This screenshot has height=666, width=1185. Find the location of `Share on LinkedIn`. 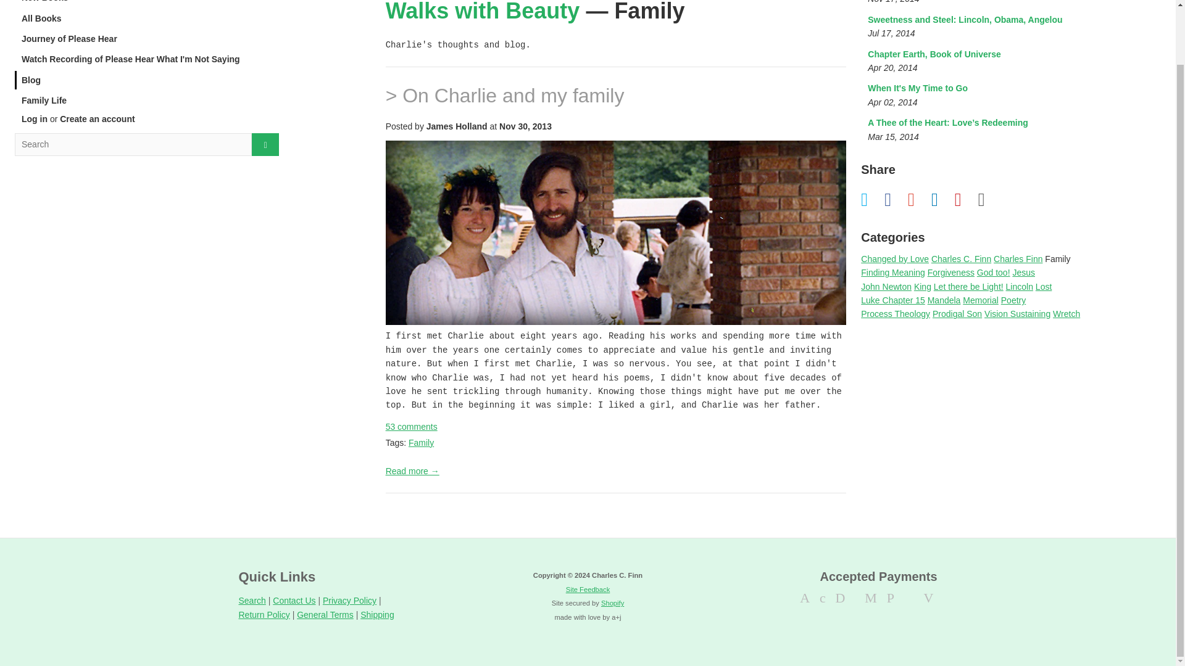

Share on LinkedIn is located at coordinates (146, 59).